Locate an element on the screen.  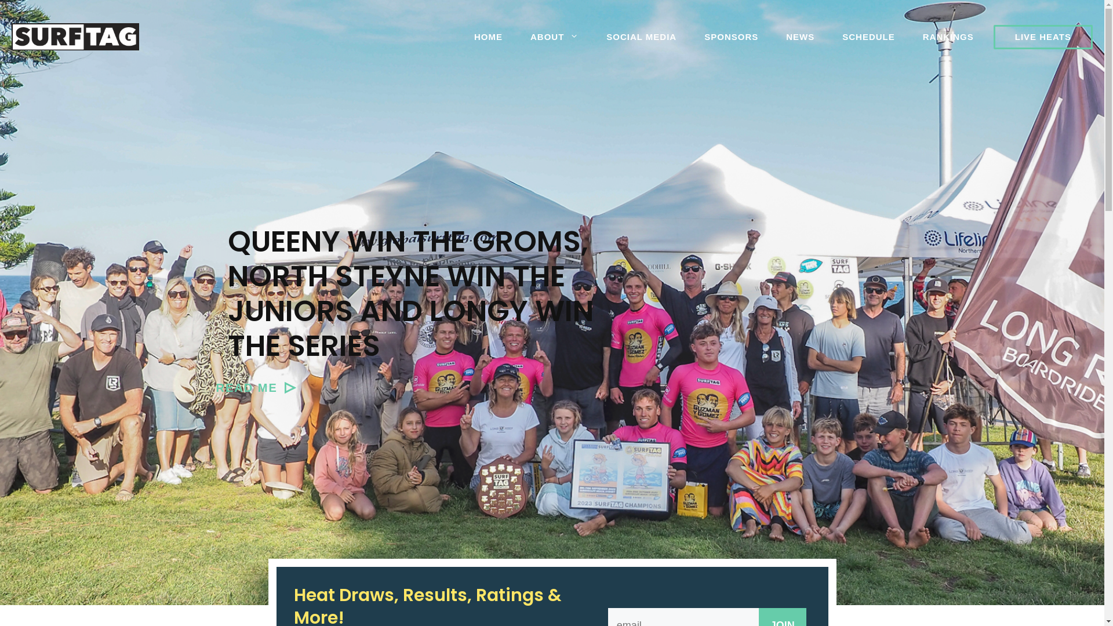
LIVE HEATS is located at coordinates (1043, 37).